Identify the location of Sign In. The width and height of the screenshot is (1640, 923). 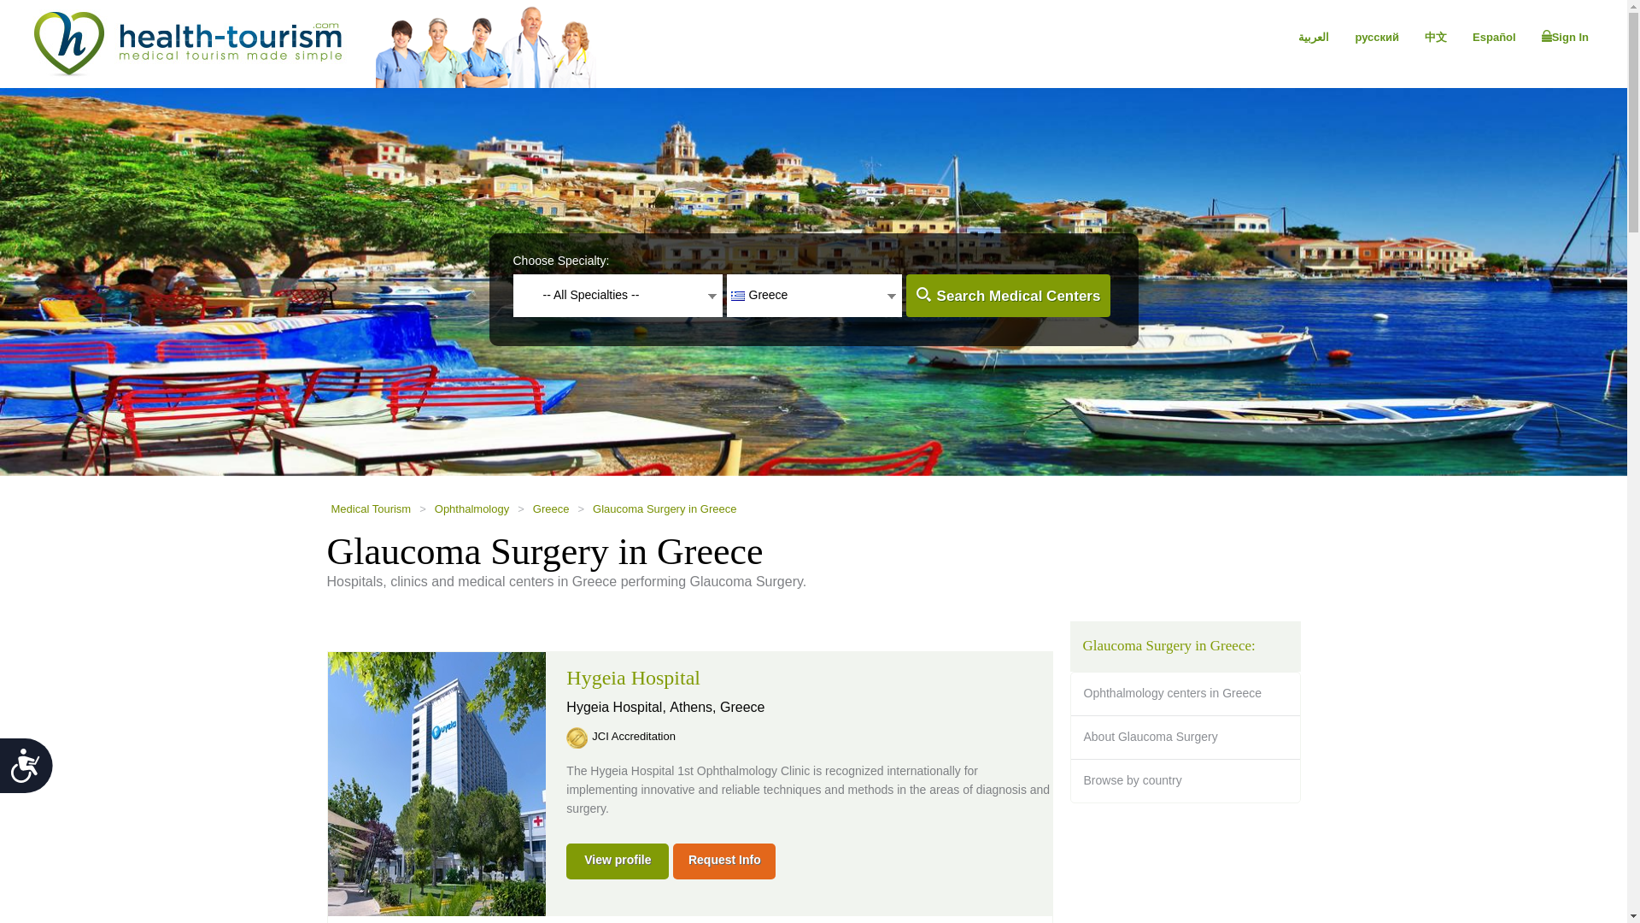
(1565, 38).